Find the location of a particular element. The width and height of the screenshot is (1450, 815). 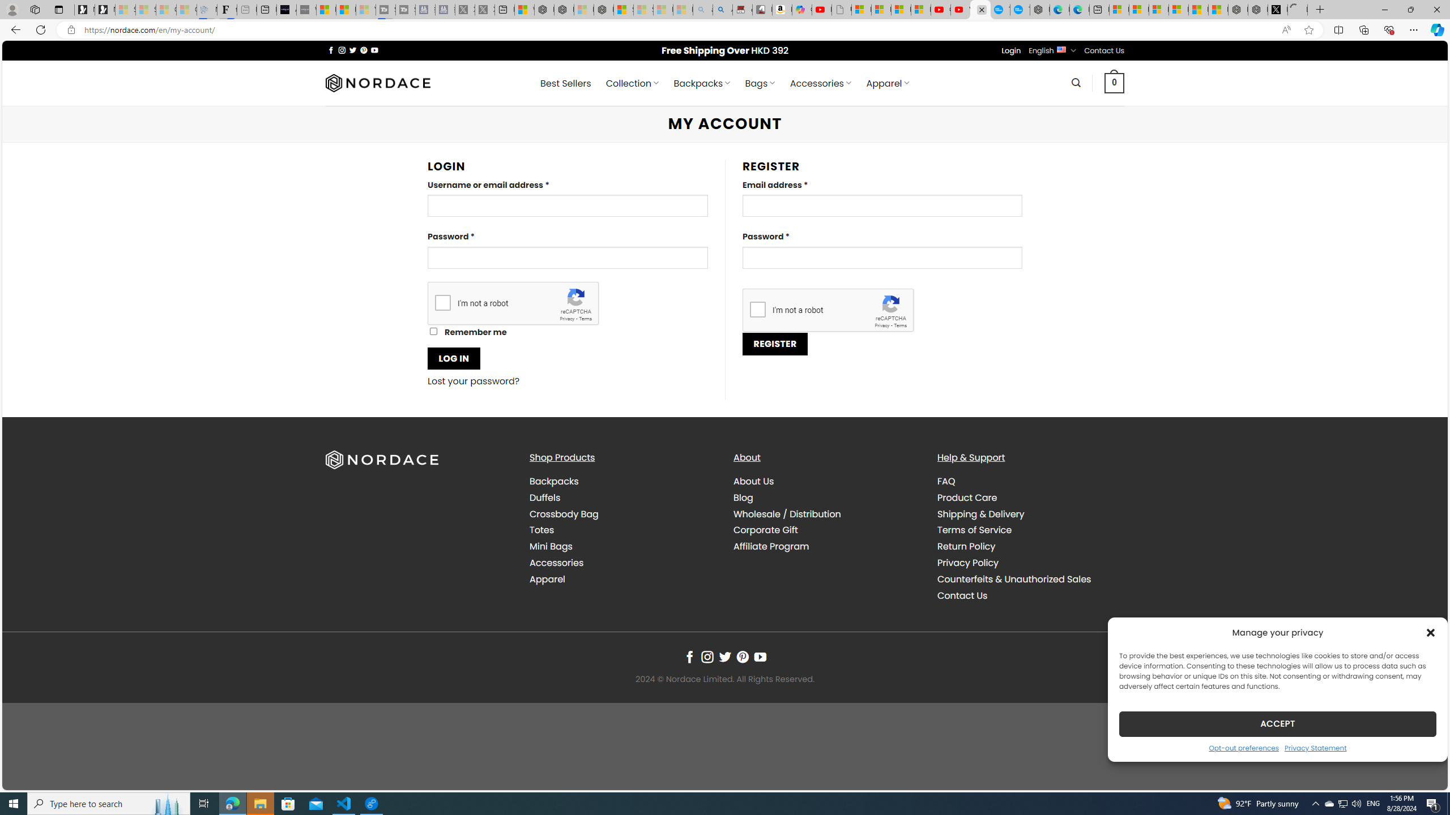

Wholesale / Distribution is located at coordinates (827, 514).